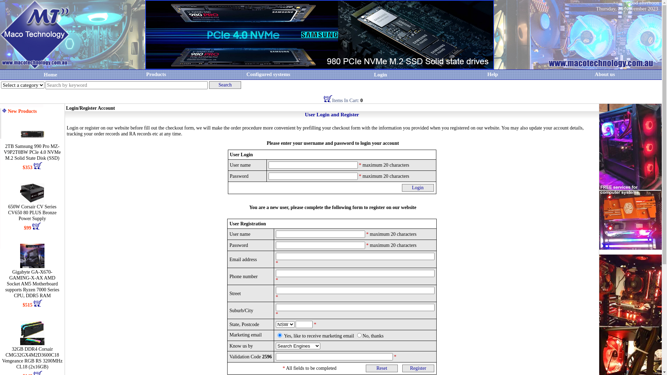  Describe the element at coordinates (380, 74) in the screenshot. I see `Login` at that location.